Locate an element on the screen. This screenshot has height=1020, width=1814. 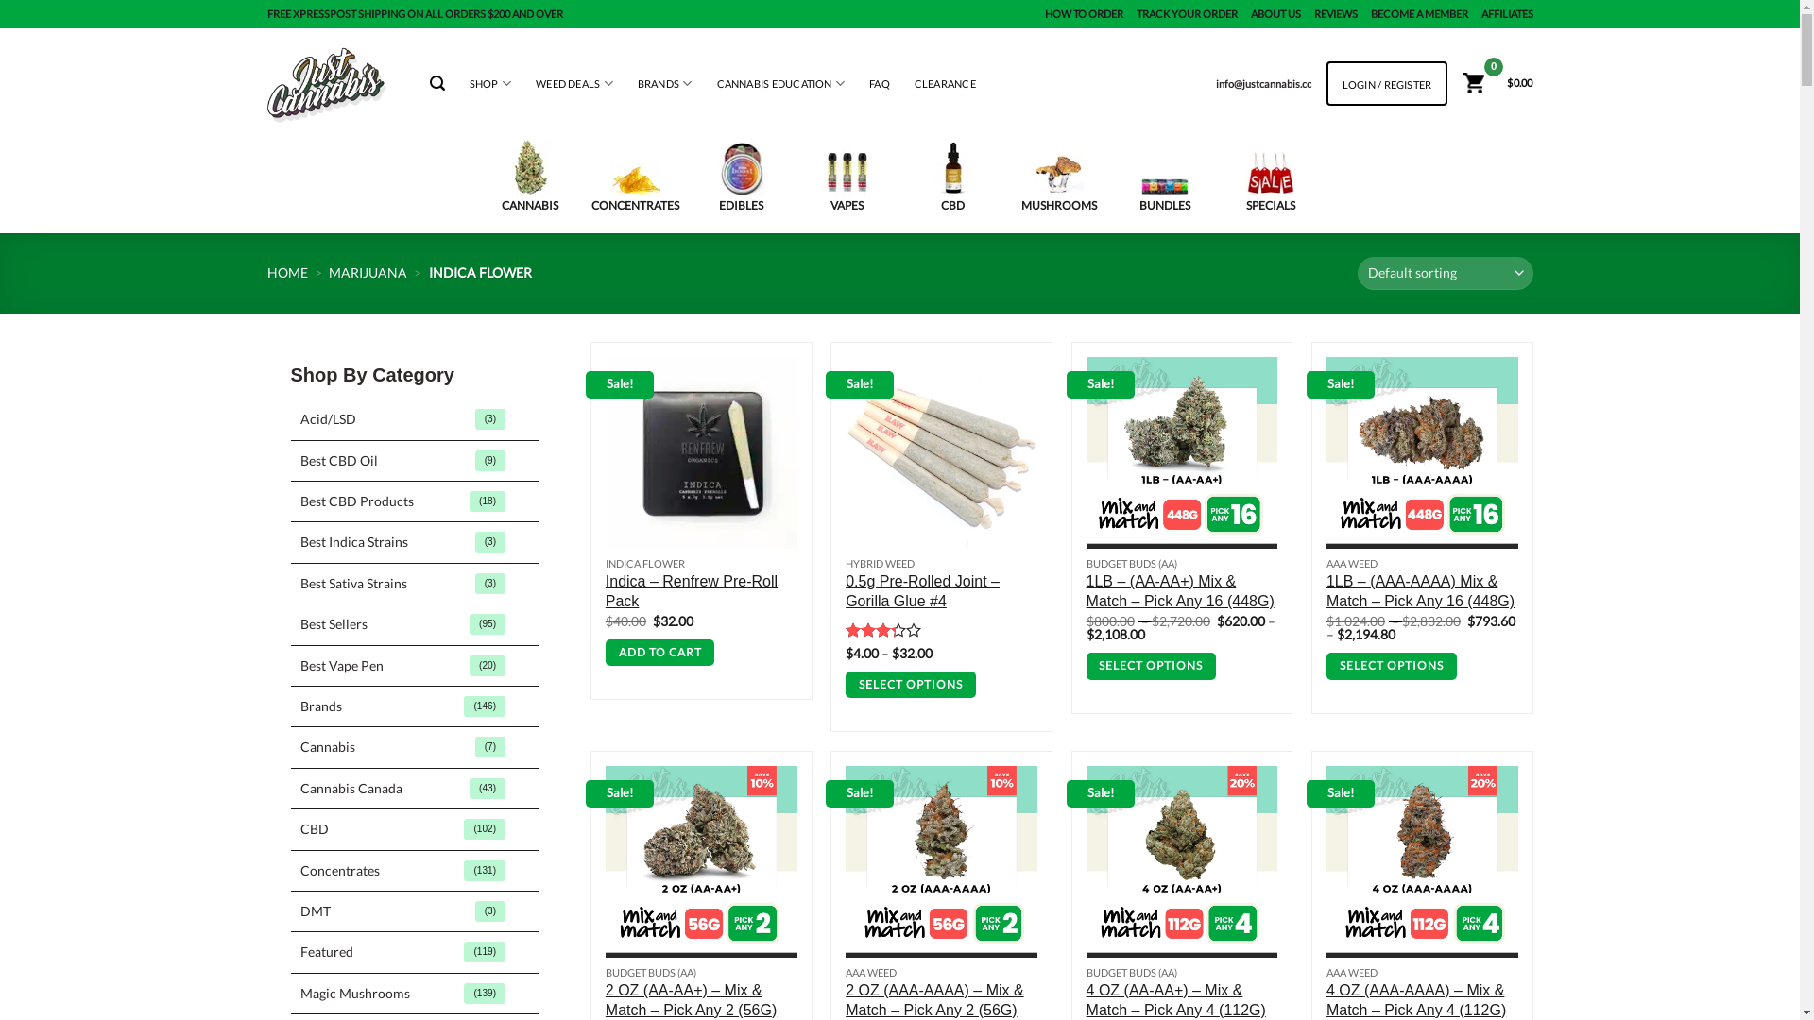
Best Vape Pen is located at coordinates (416, 666).